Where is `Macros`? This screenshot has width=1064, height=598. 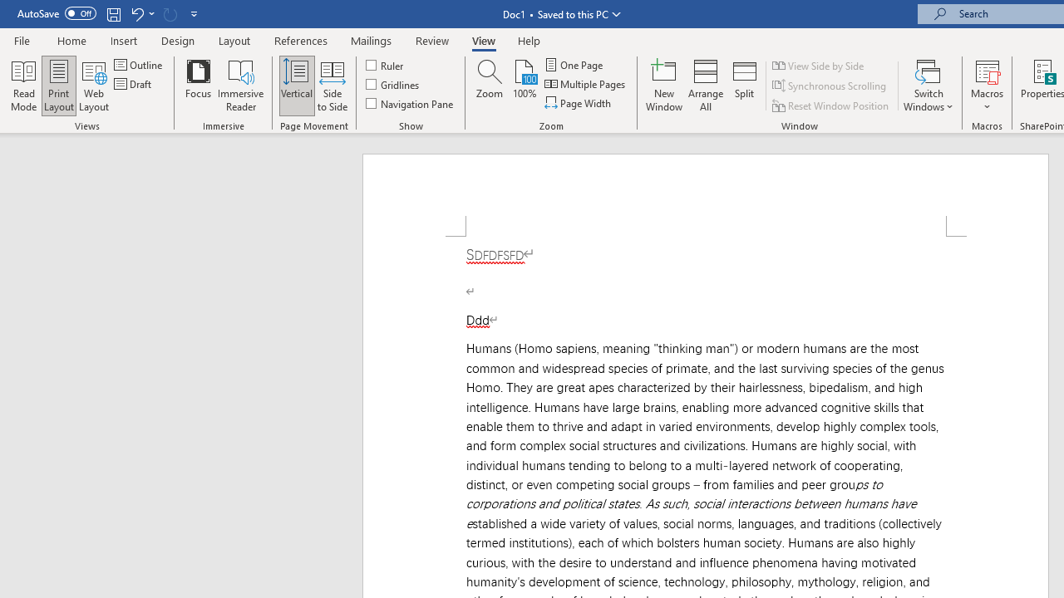
Macros is located at coordinates (988, 85).